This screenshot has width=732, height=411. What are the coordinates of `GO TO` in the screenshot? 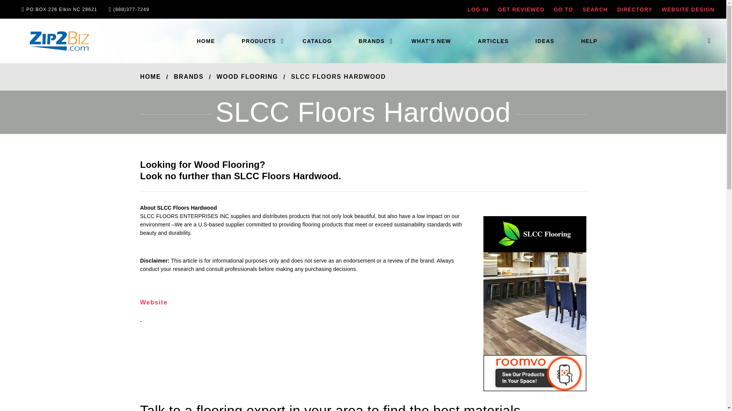 It's located at (563, 10).